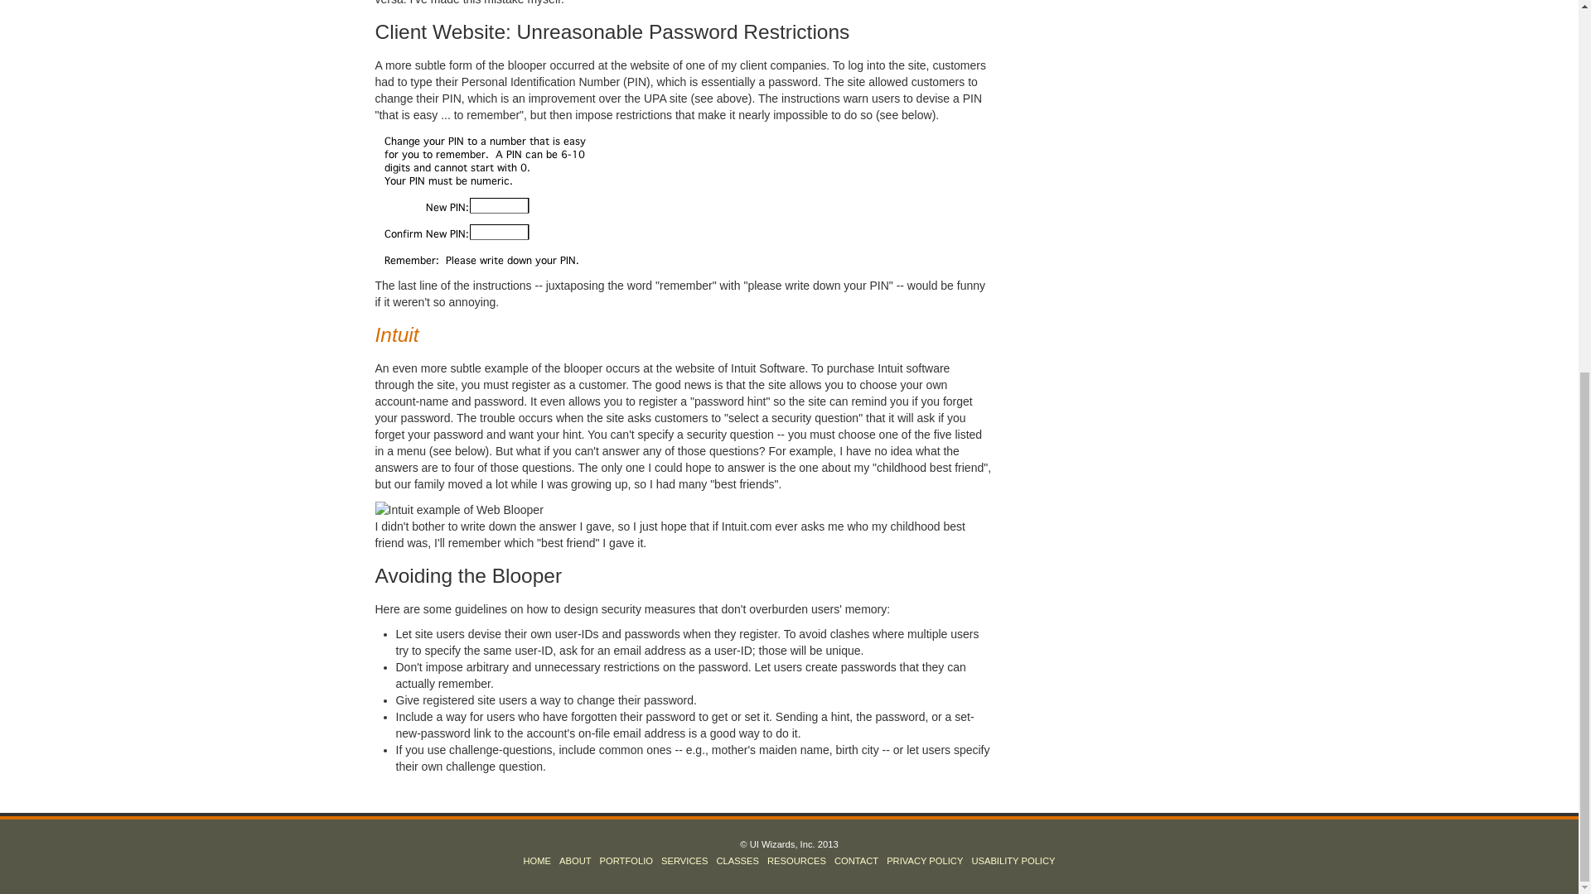  What do you see at coordinates (575, 861) in the screenshot?
I see `ABOUT` at bounding box center [575, 861].